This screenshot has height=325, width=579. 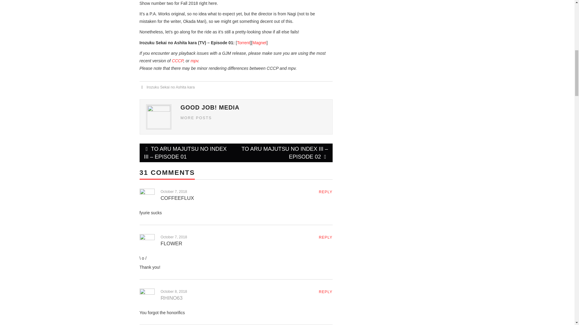 What do you see at coordinates (178, 61) in the screenshot?
I see `CCCP` at bounding box center [178, 61].